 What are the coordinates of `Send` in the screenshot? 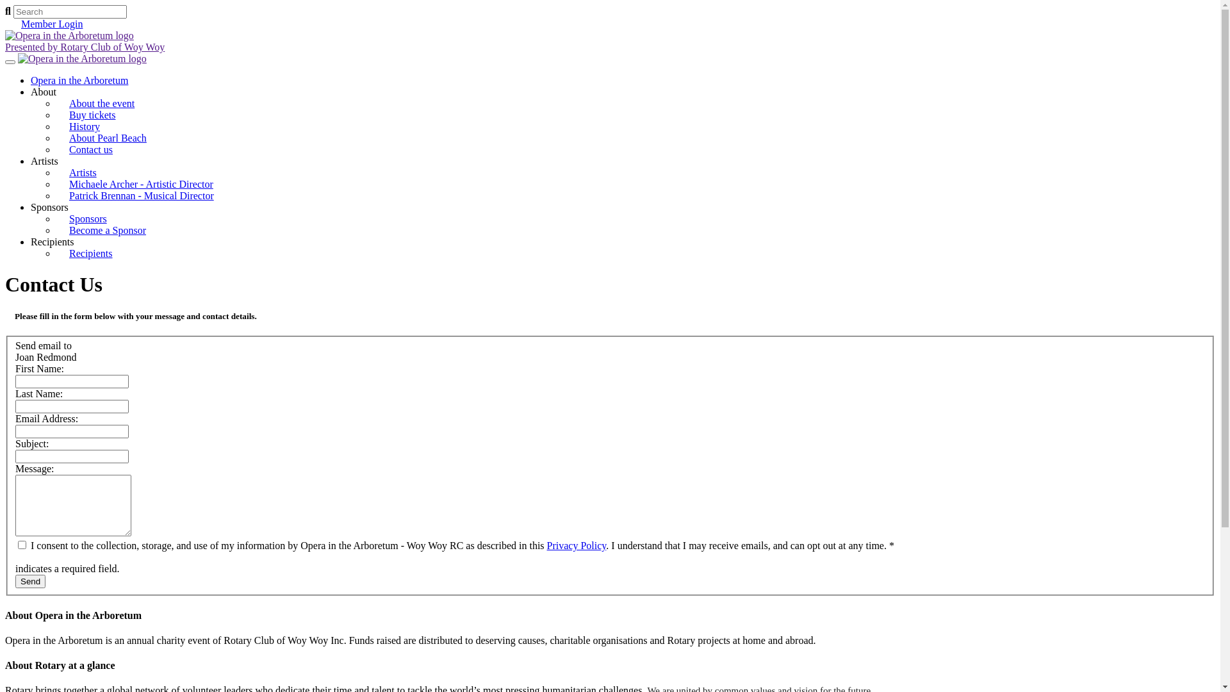 It's located at (31, 582).